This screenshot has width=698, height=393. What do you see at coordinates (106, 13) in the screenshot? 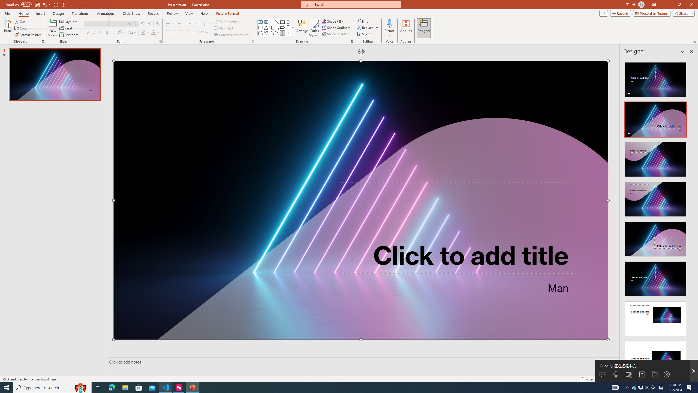
I see `Animations` at bounding box center [106, 13].